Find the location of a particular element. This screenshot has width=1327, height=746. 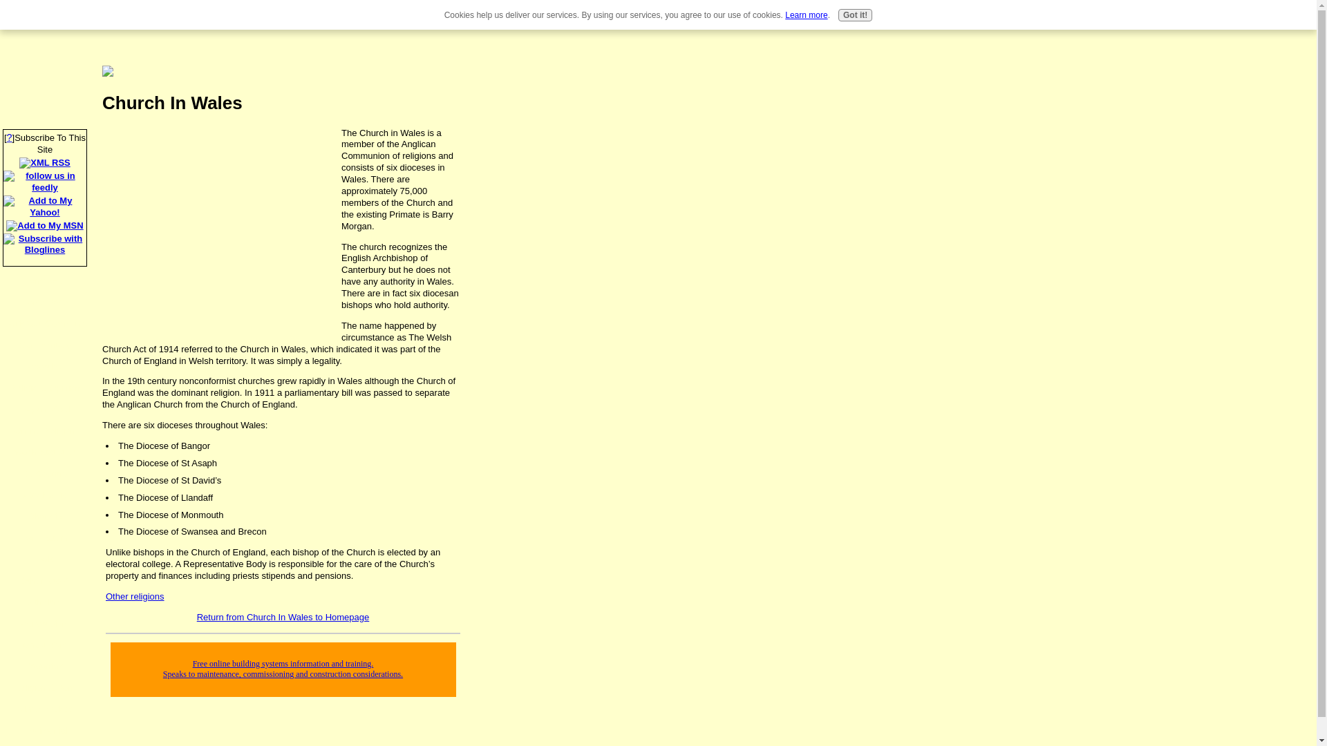

Other A to Z is located at coordinates (45, 582).